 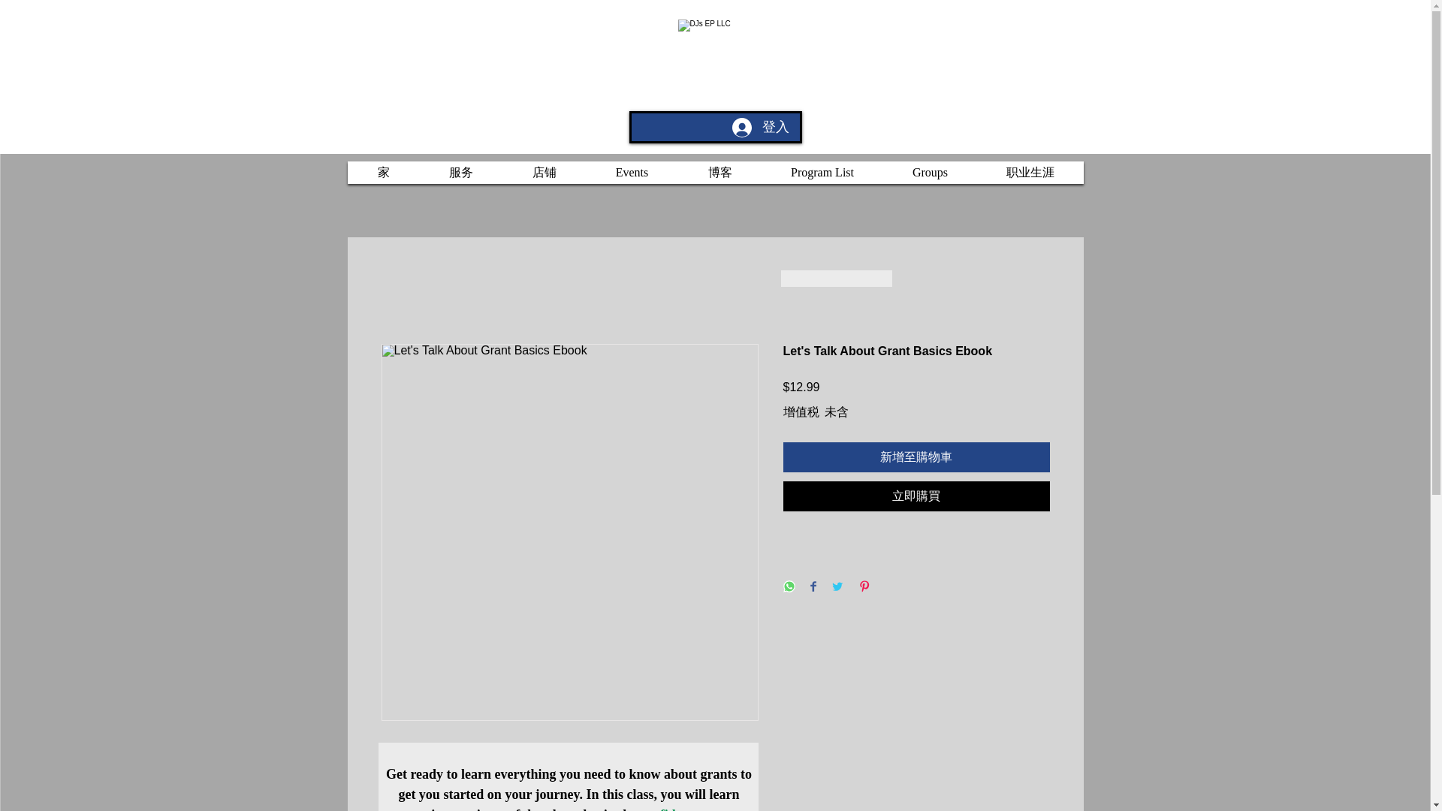 I want to click on Events, so click(x=631, y=173).